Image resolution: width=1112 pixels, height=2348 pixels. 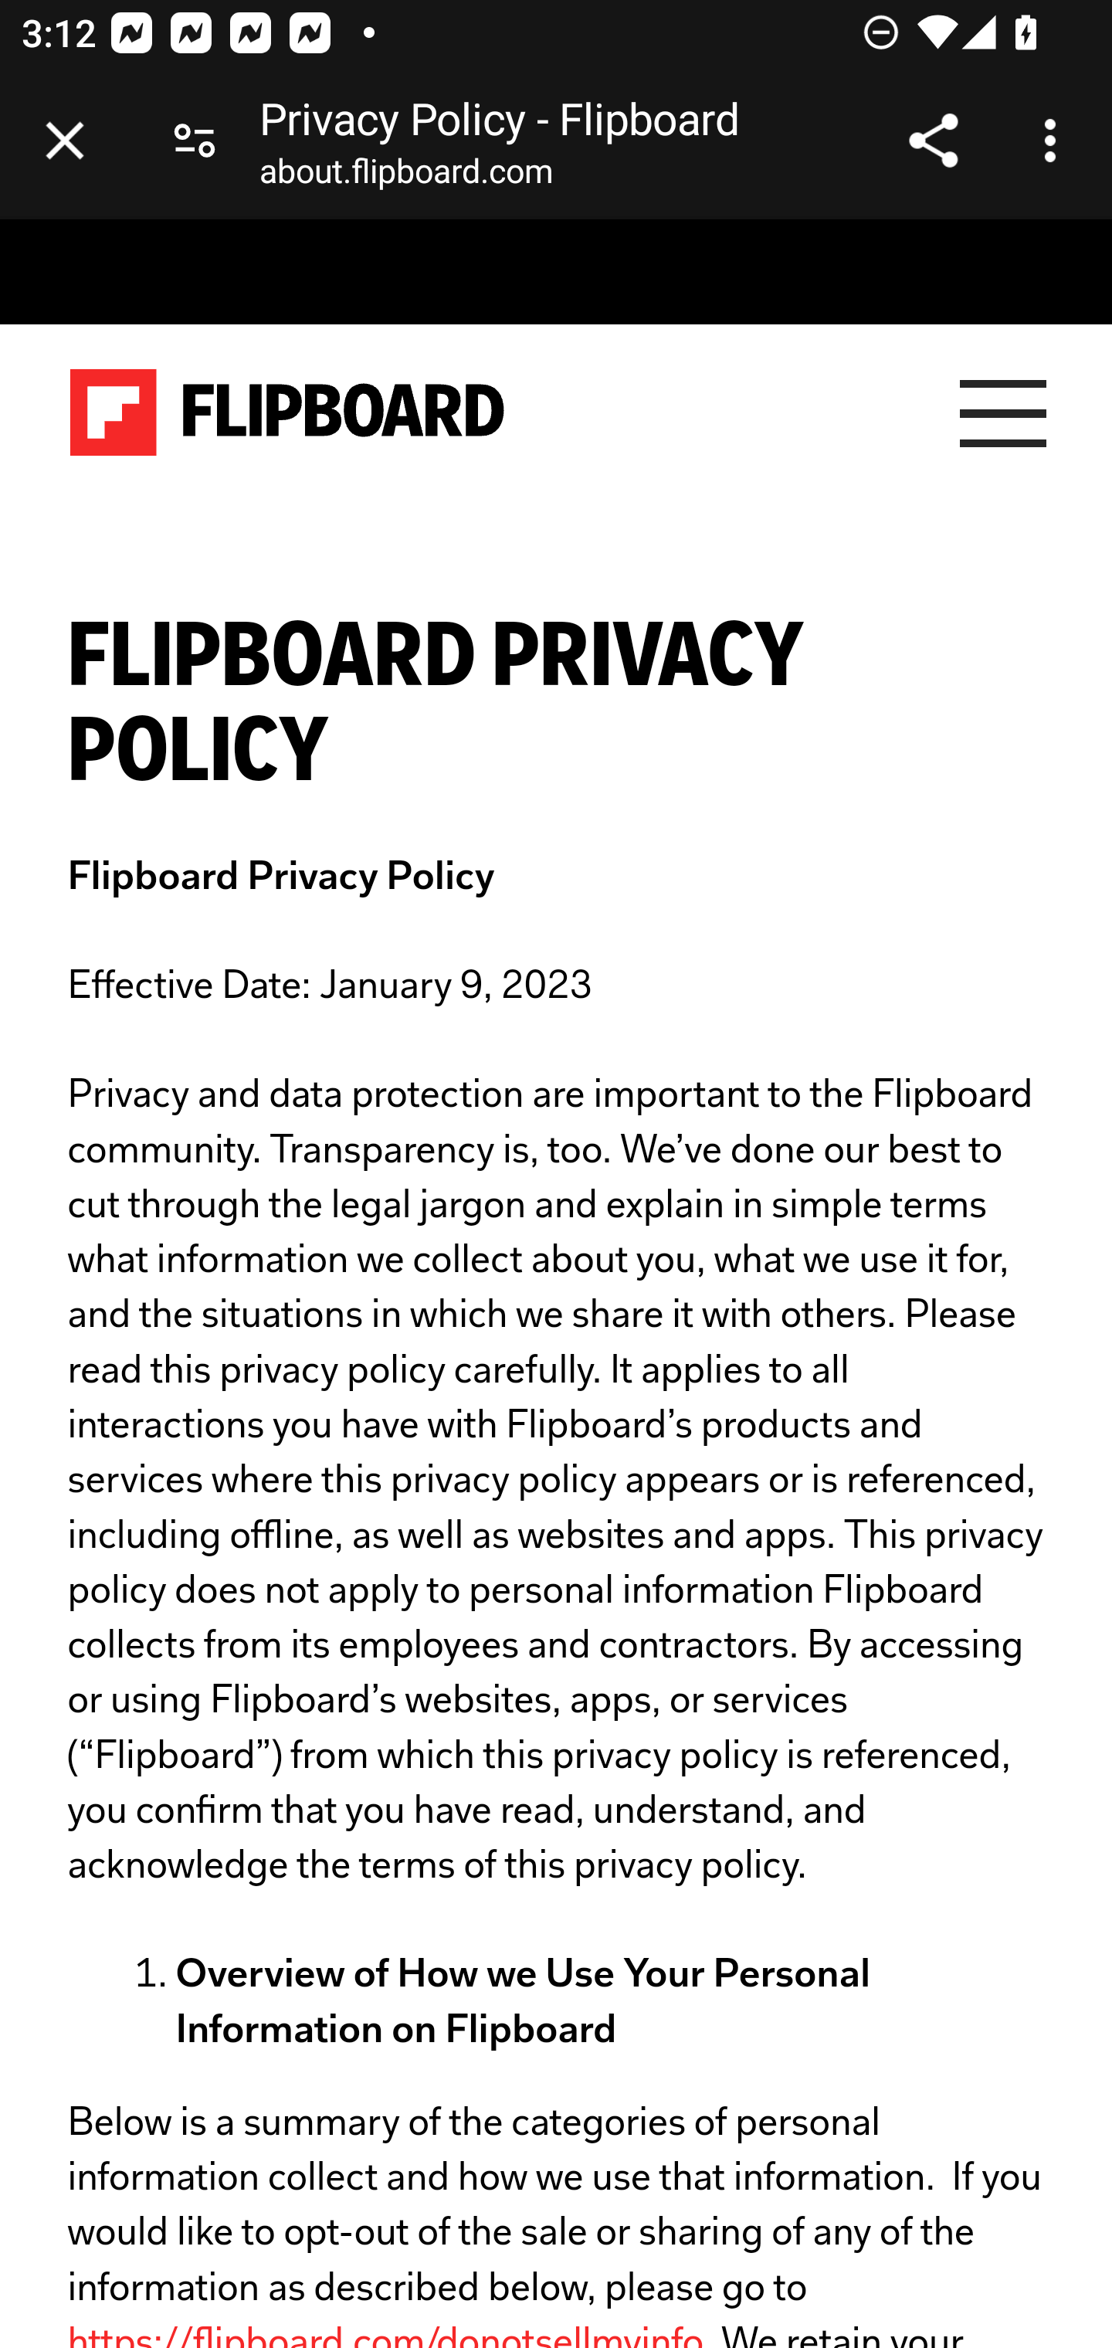 I want to click on Connection is secure, so click(x=195, y=141).